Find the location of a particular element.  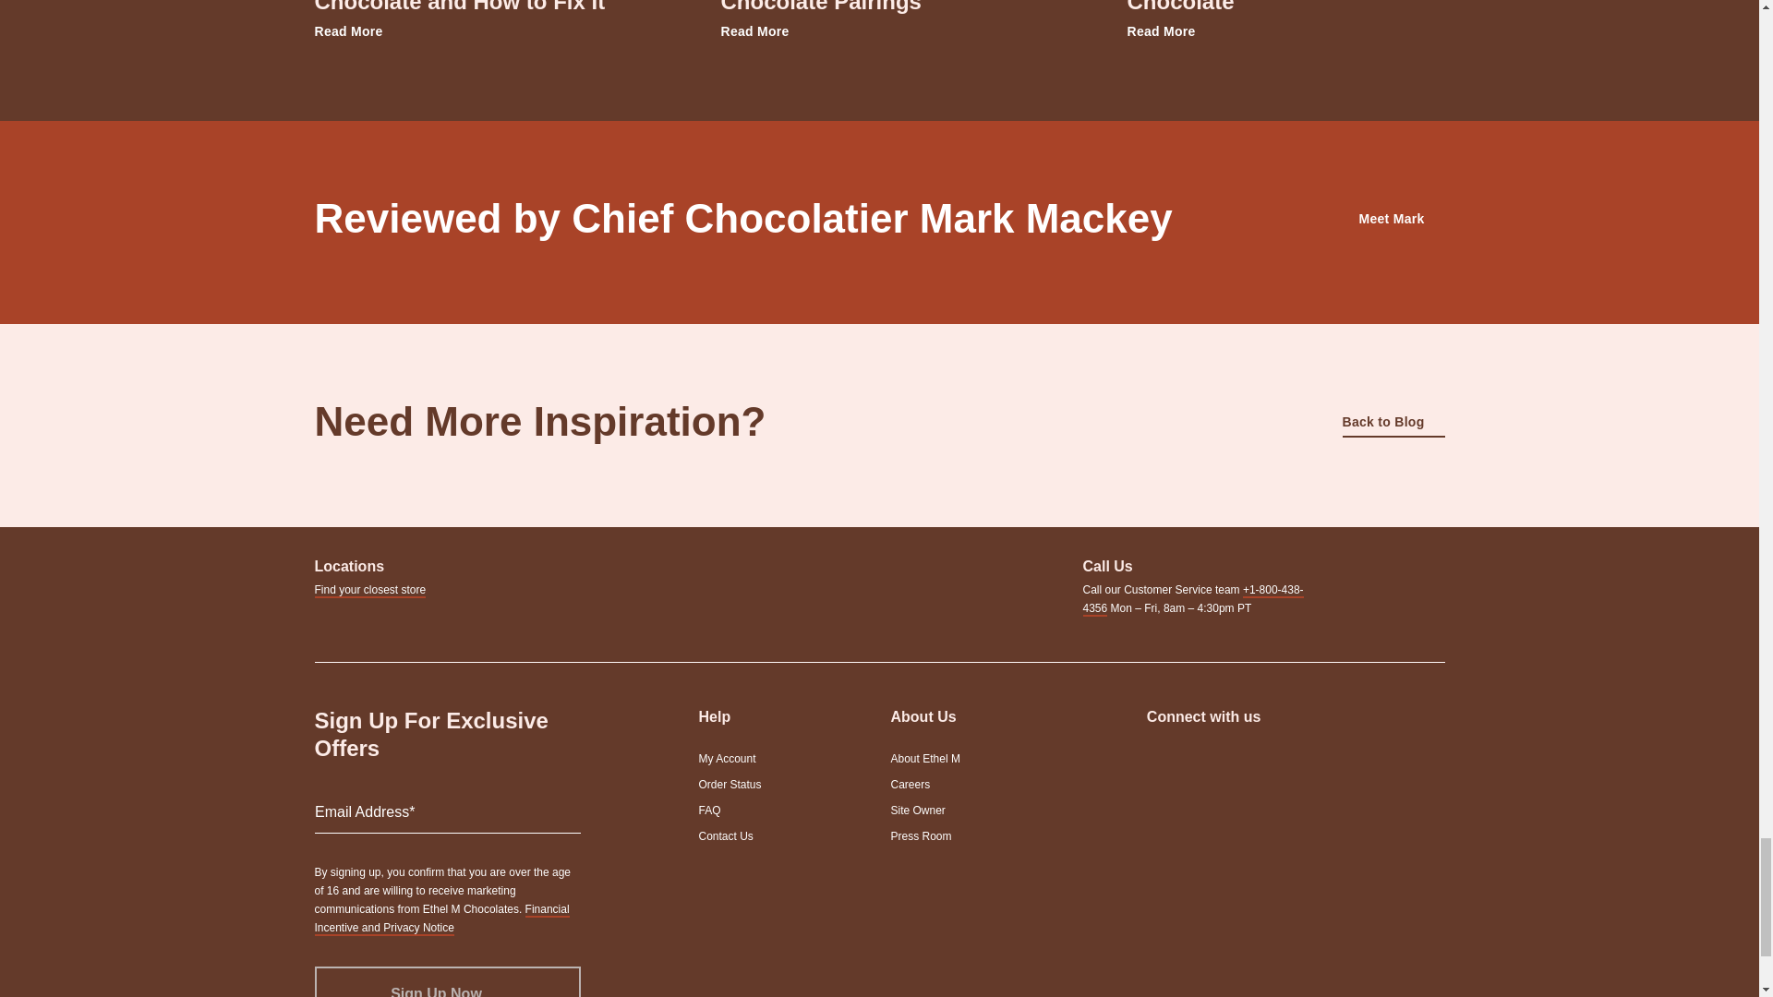

YouTube is located at coordinates (1239, 760).